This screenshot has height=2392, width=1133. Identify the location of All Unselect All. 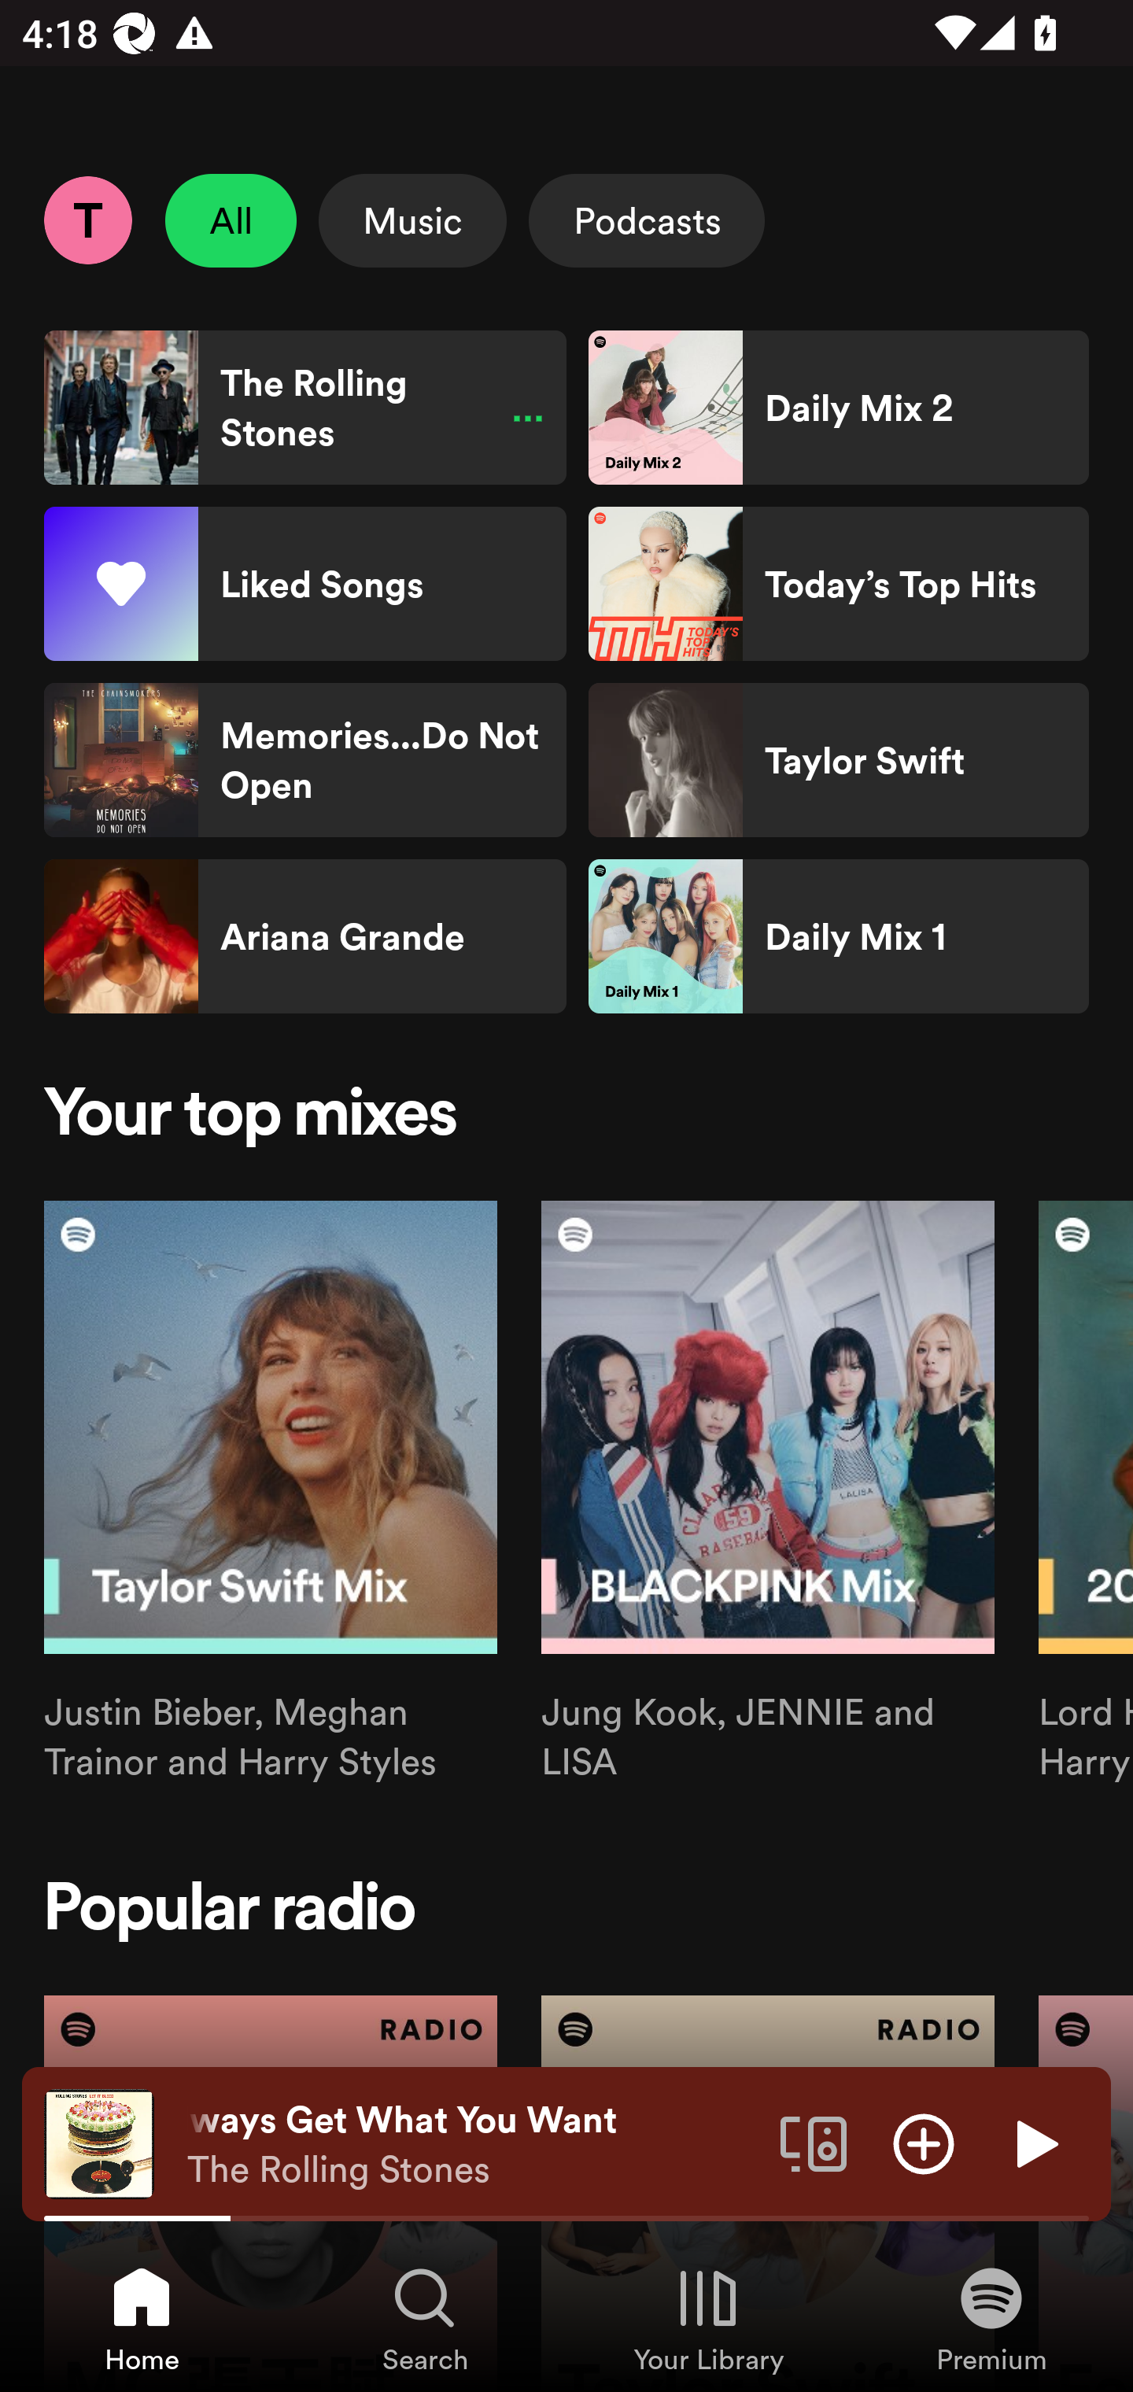
(231, 220).